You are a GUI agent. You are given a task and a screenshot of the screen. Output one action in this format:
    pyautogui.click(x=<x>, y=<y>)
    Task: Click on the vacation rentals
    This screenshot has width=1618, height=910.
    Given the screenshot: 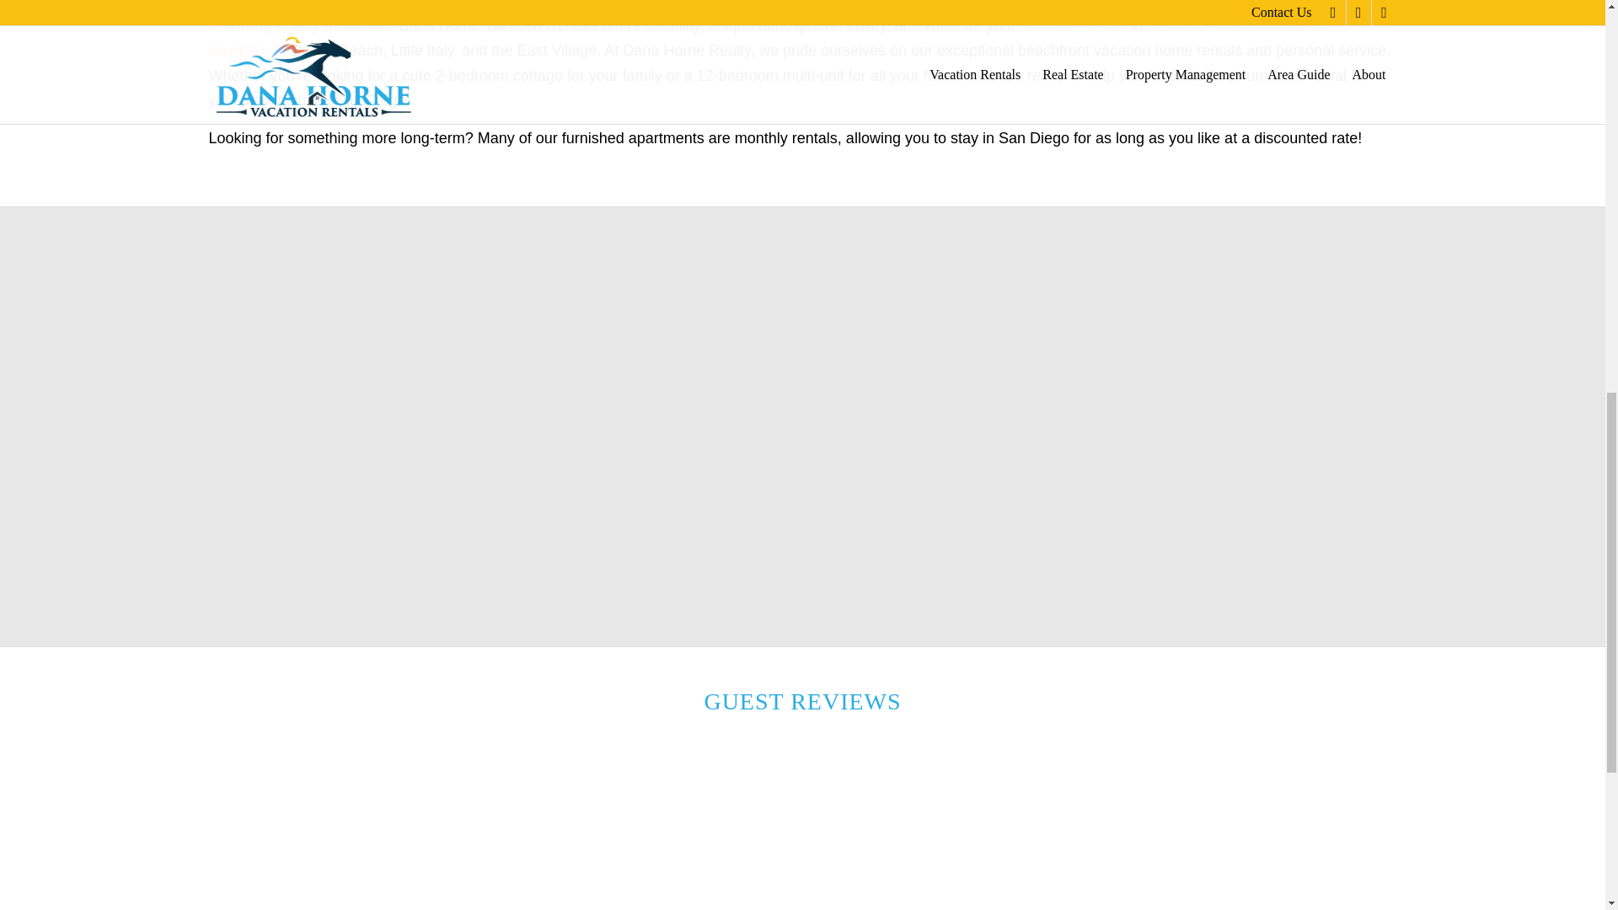 What is the action you would take?
    pyautogui.click(x=1074, y=25)
    